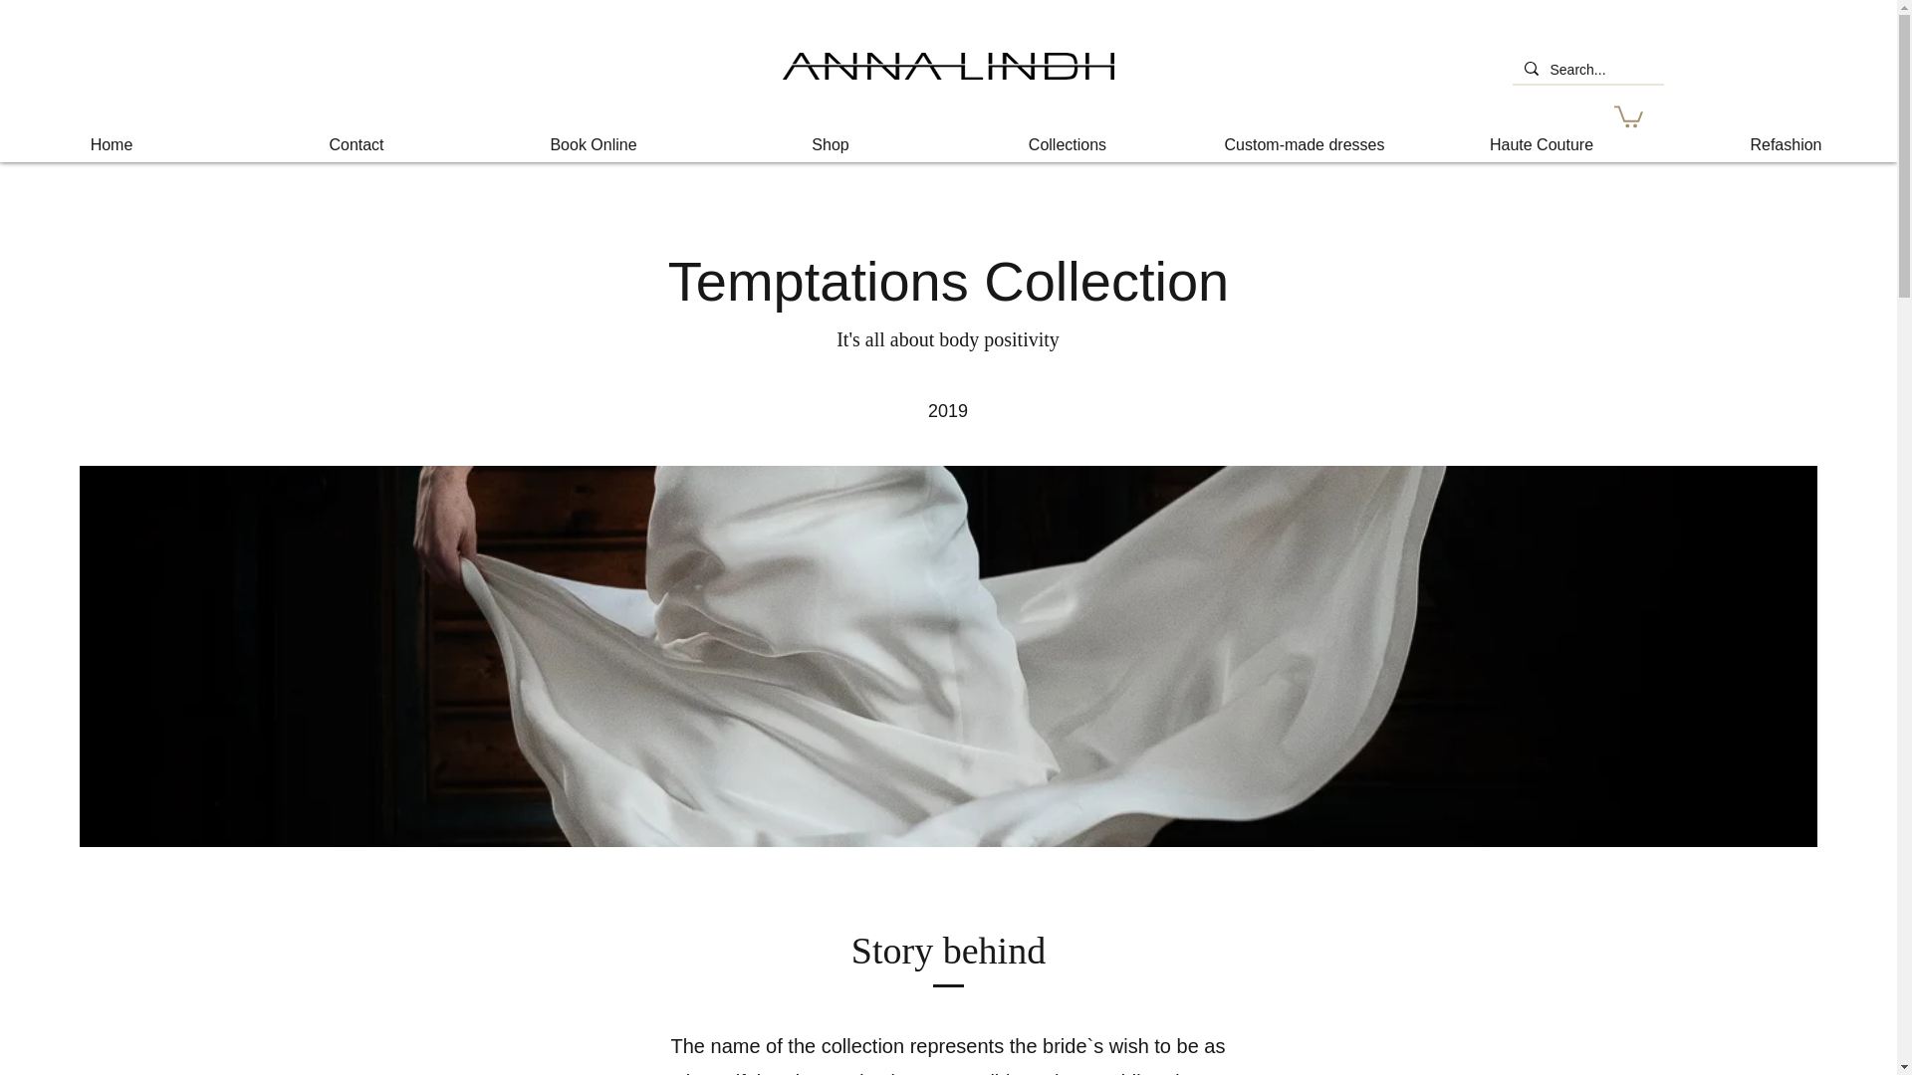 This screenshot has height=1075, width=1912. Describe the element at coordinates (1541, 144) in the screenshot. I see `Haute Couture` at that location.